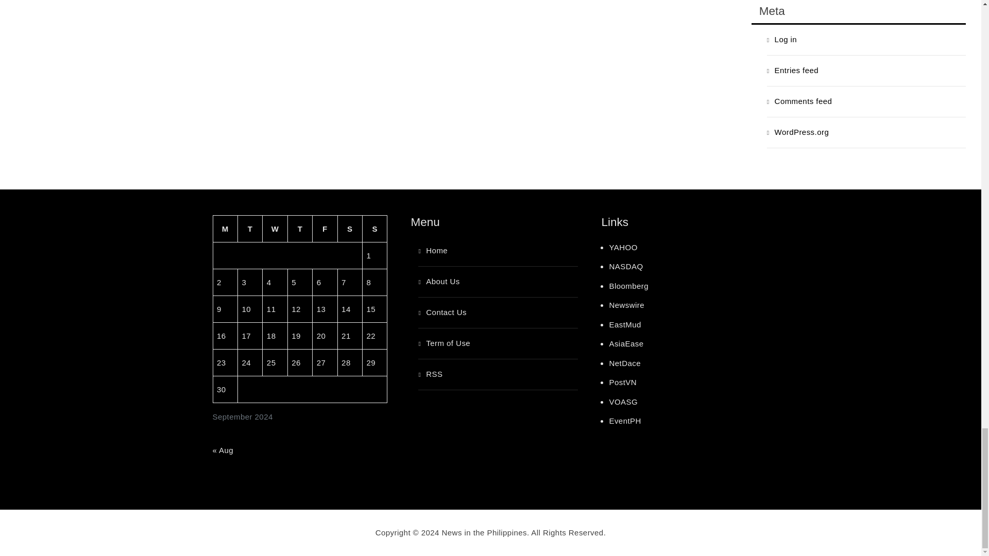 This screenshot has width=989, height=556. Describe the element at coordinates (300, 229) in the screenshot. I see `Thursday` at that location.